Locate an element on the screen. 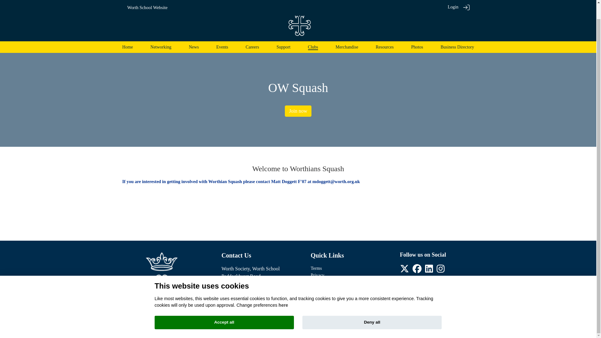  ToucanTech is located at coordinates (321, 324).